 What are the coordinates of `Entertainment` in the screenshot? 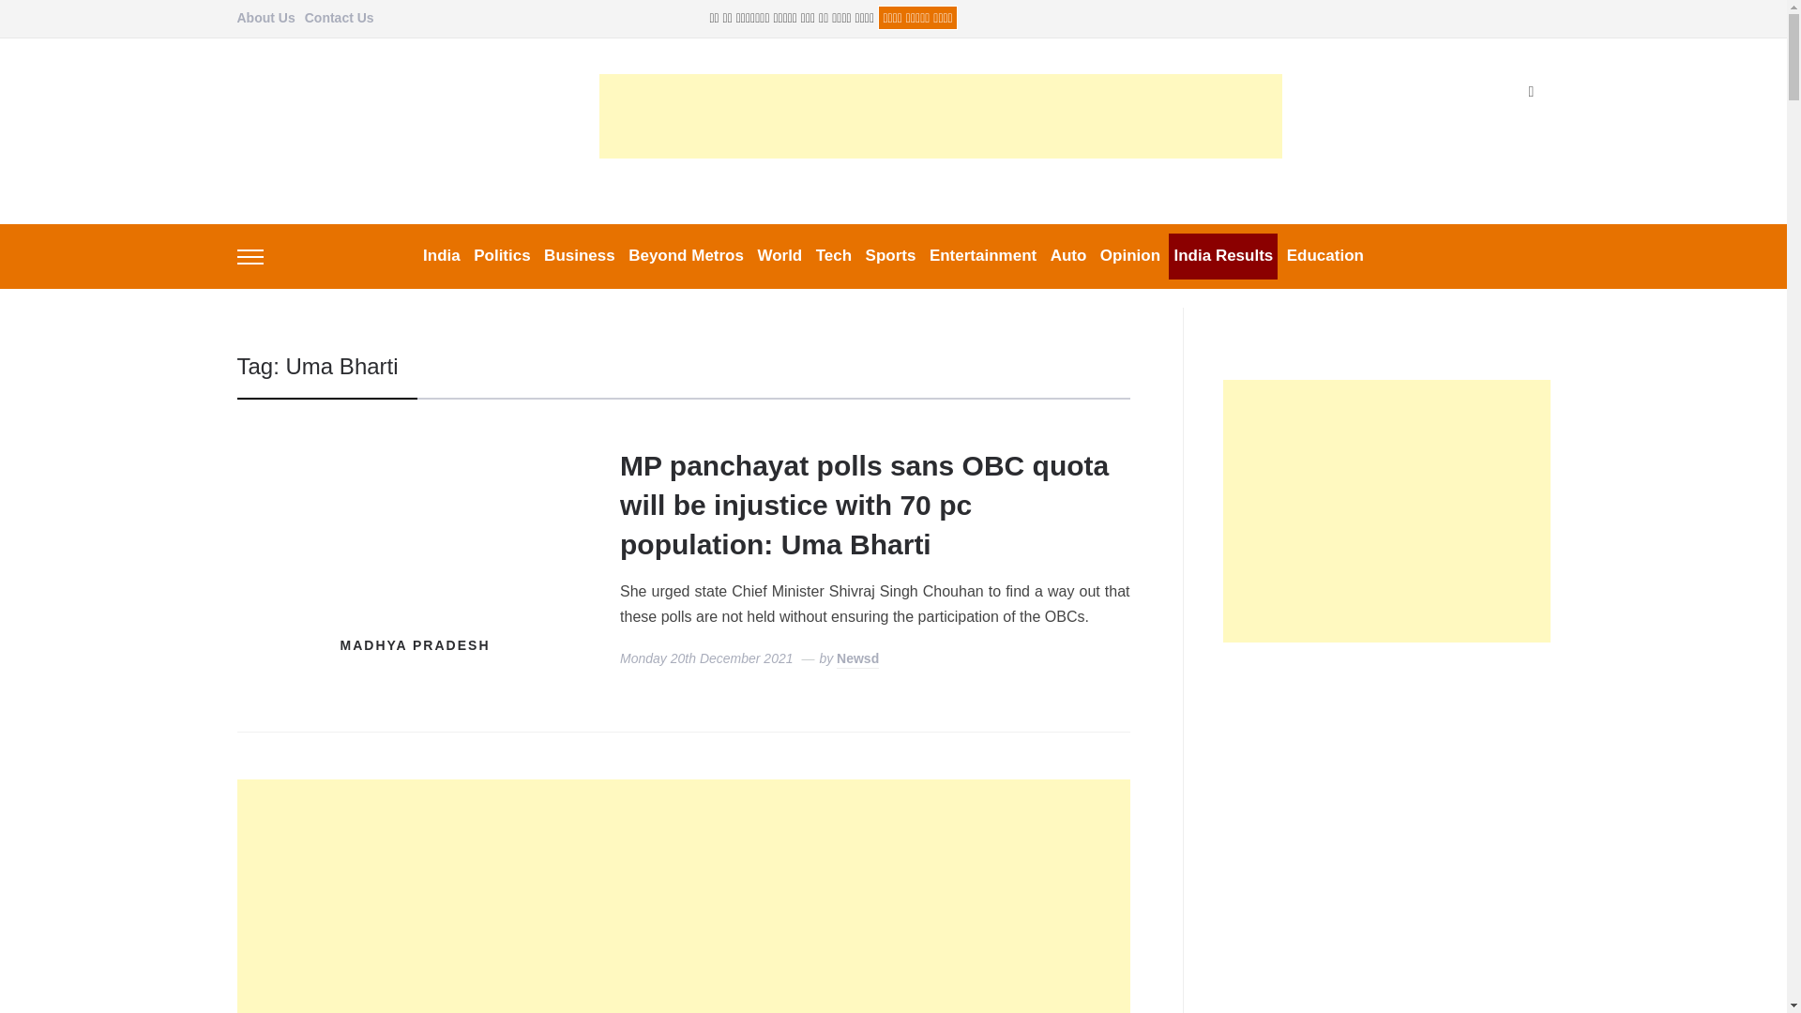 It's located at (983, 257).